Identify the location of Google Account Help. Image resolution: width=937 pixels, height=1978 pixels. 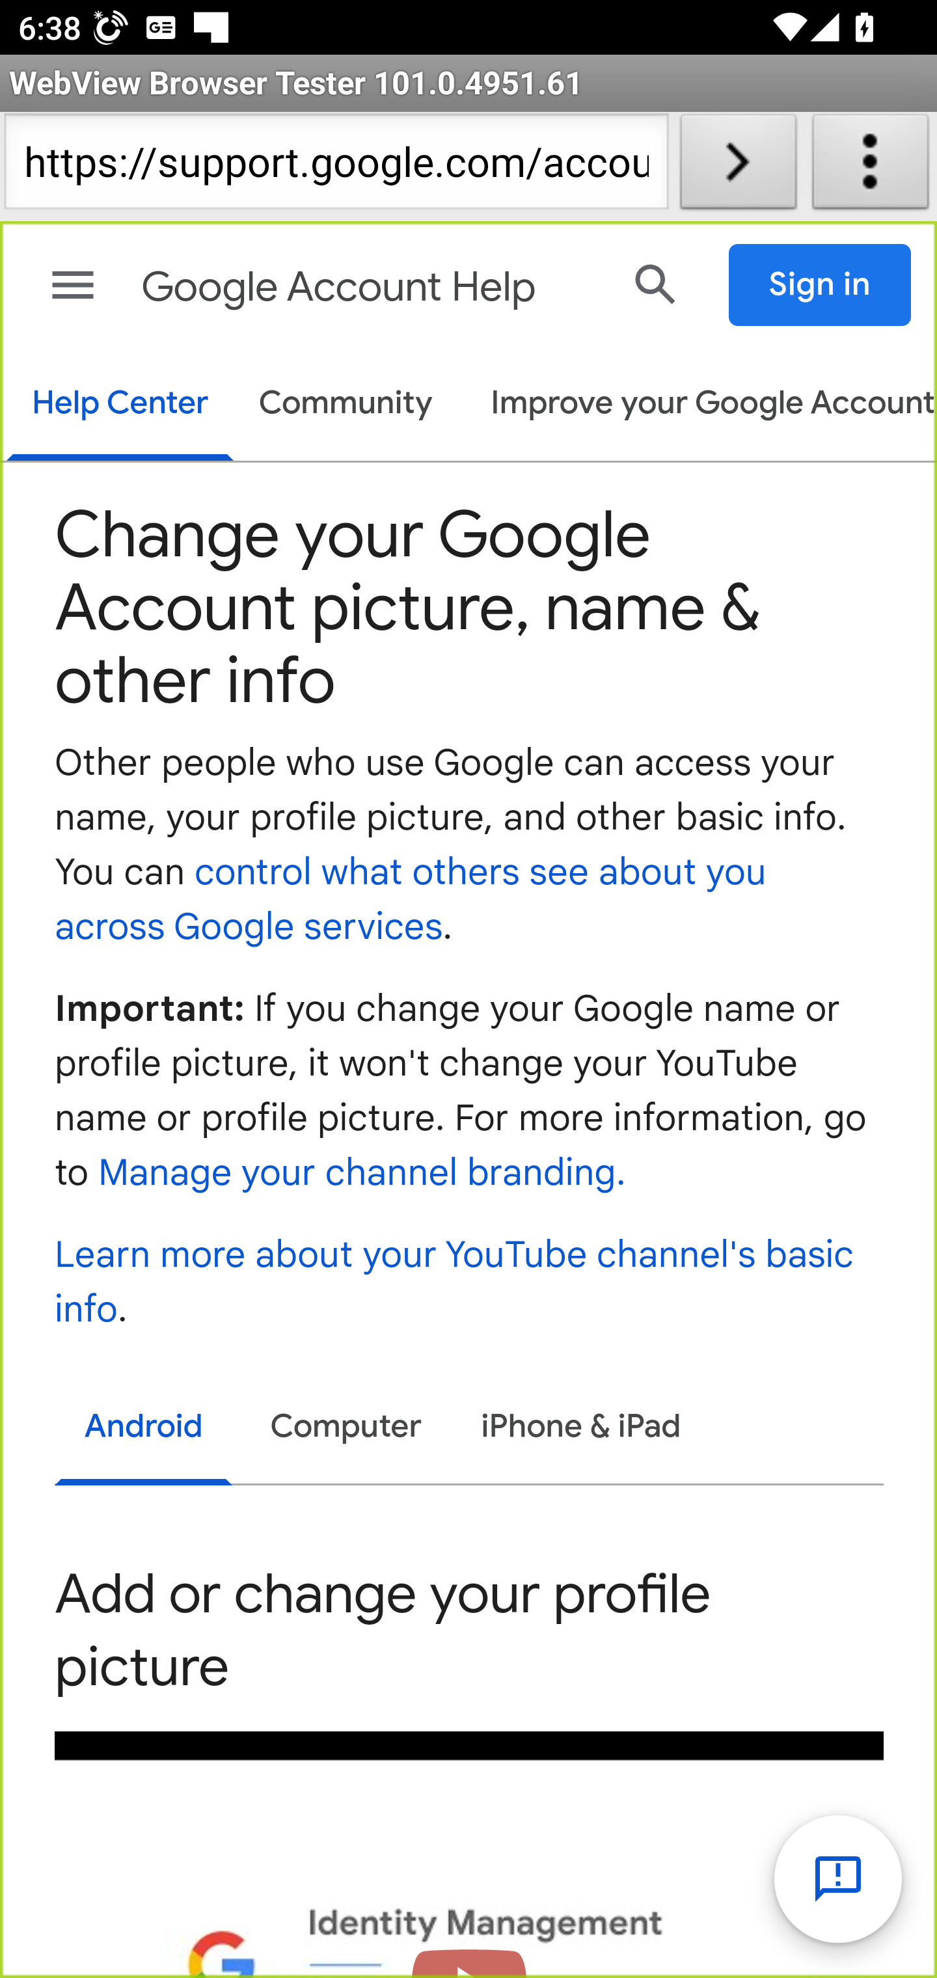
(369, 288).